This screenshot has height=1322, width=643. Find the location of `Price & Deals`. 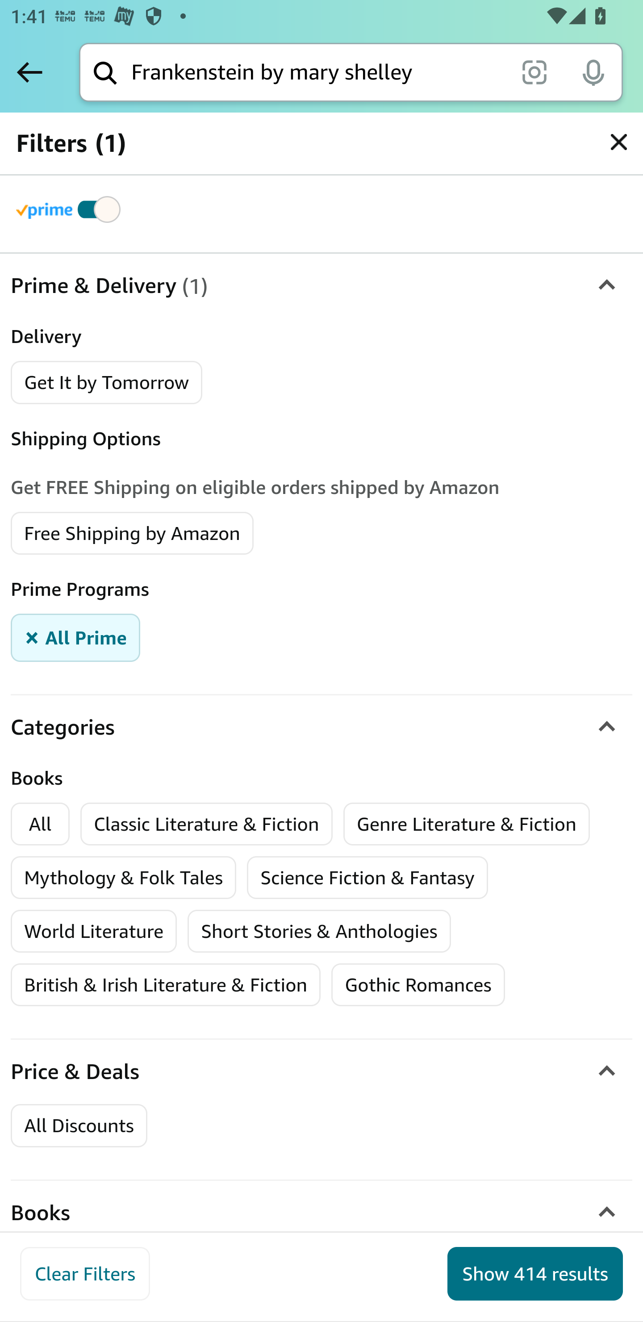

Price & Deals is located at coordinates (321, 1072).